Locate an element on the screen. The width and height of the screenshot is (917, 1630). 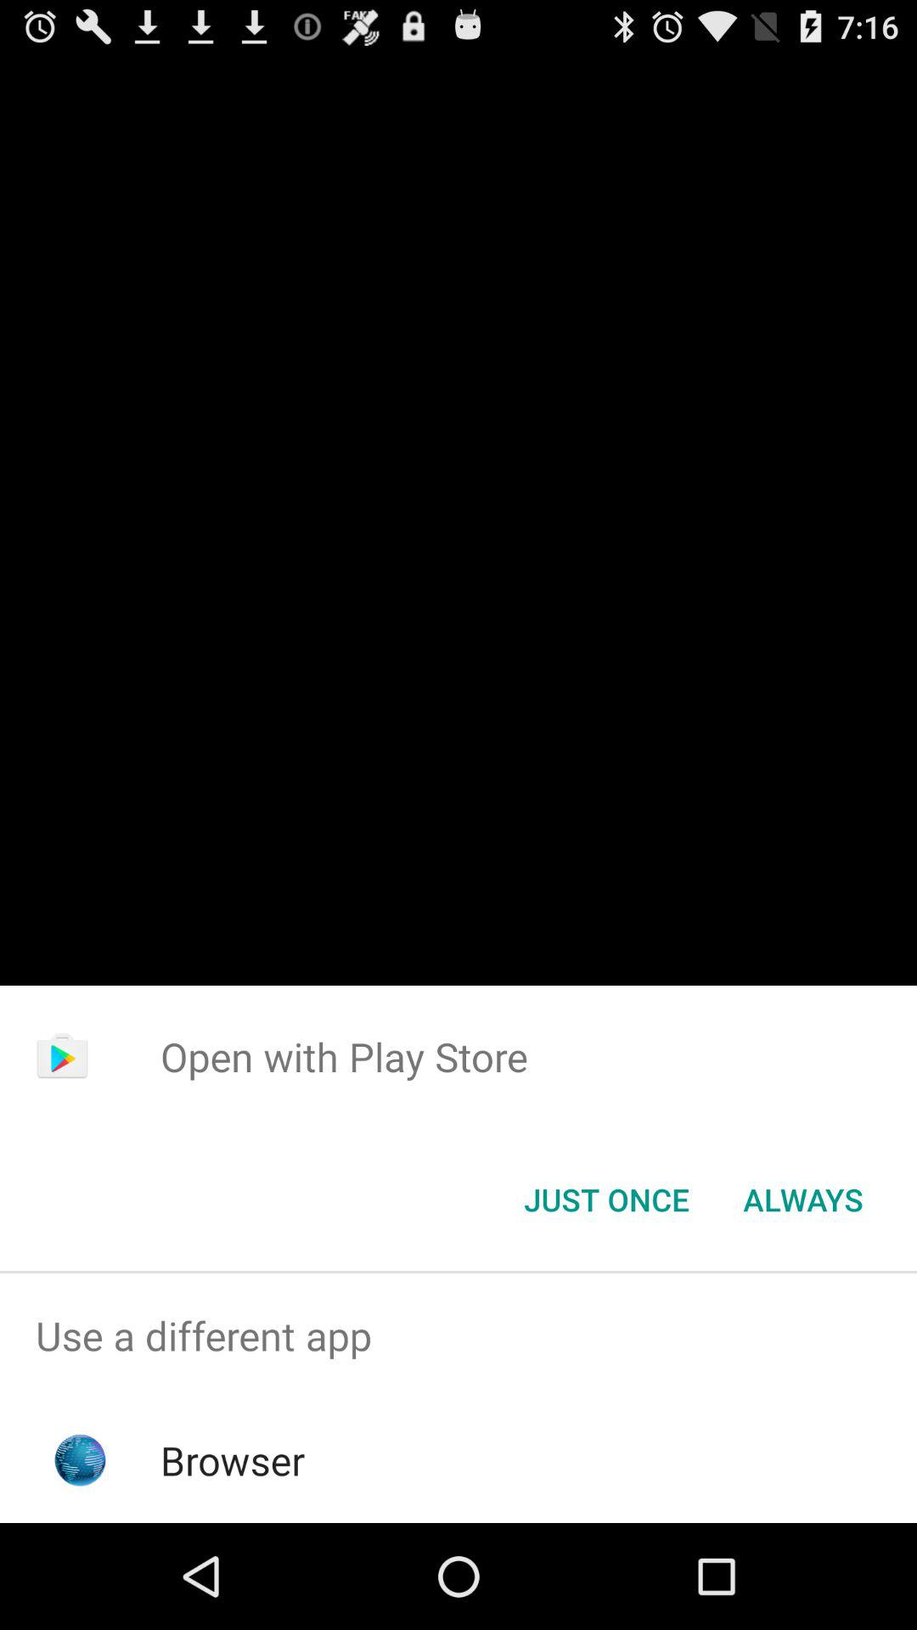
flip to the browser item is located at coordinates (233, 1460).